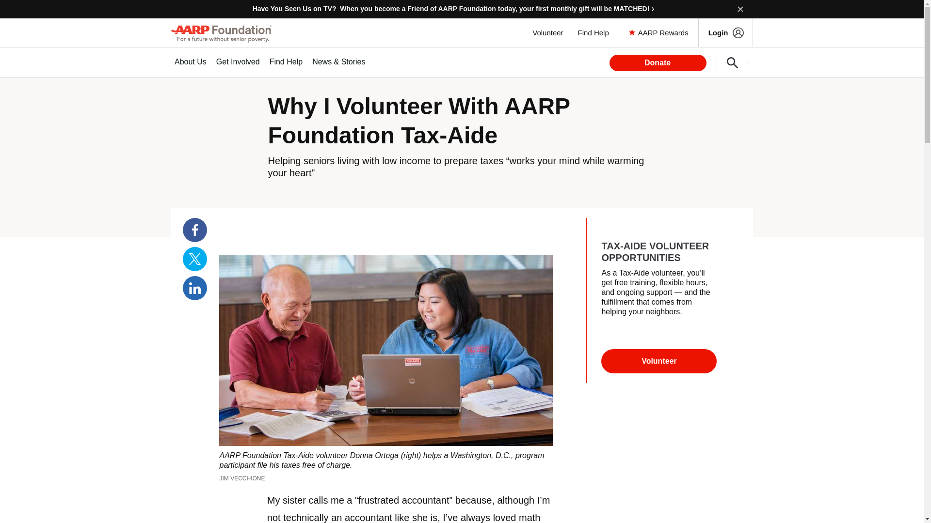 This screenshot has width=931, height=523. Describe the element at coordinates (658, 63) in the screenshot. I see `link to donate page` at that location.